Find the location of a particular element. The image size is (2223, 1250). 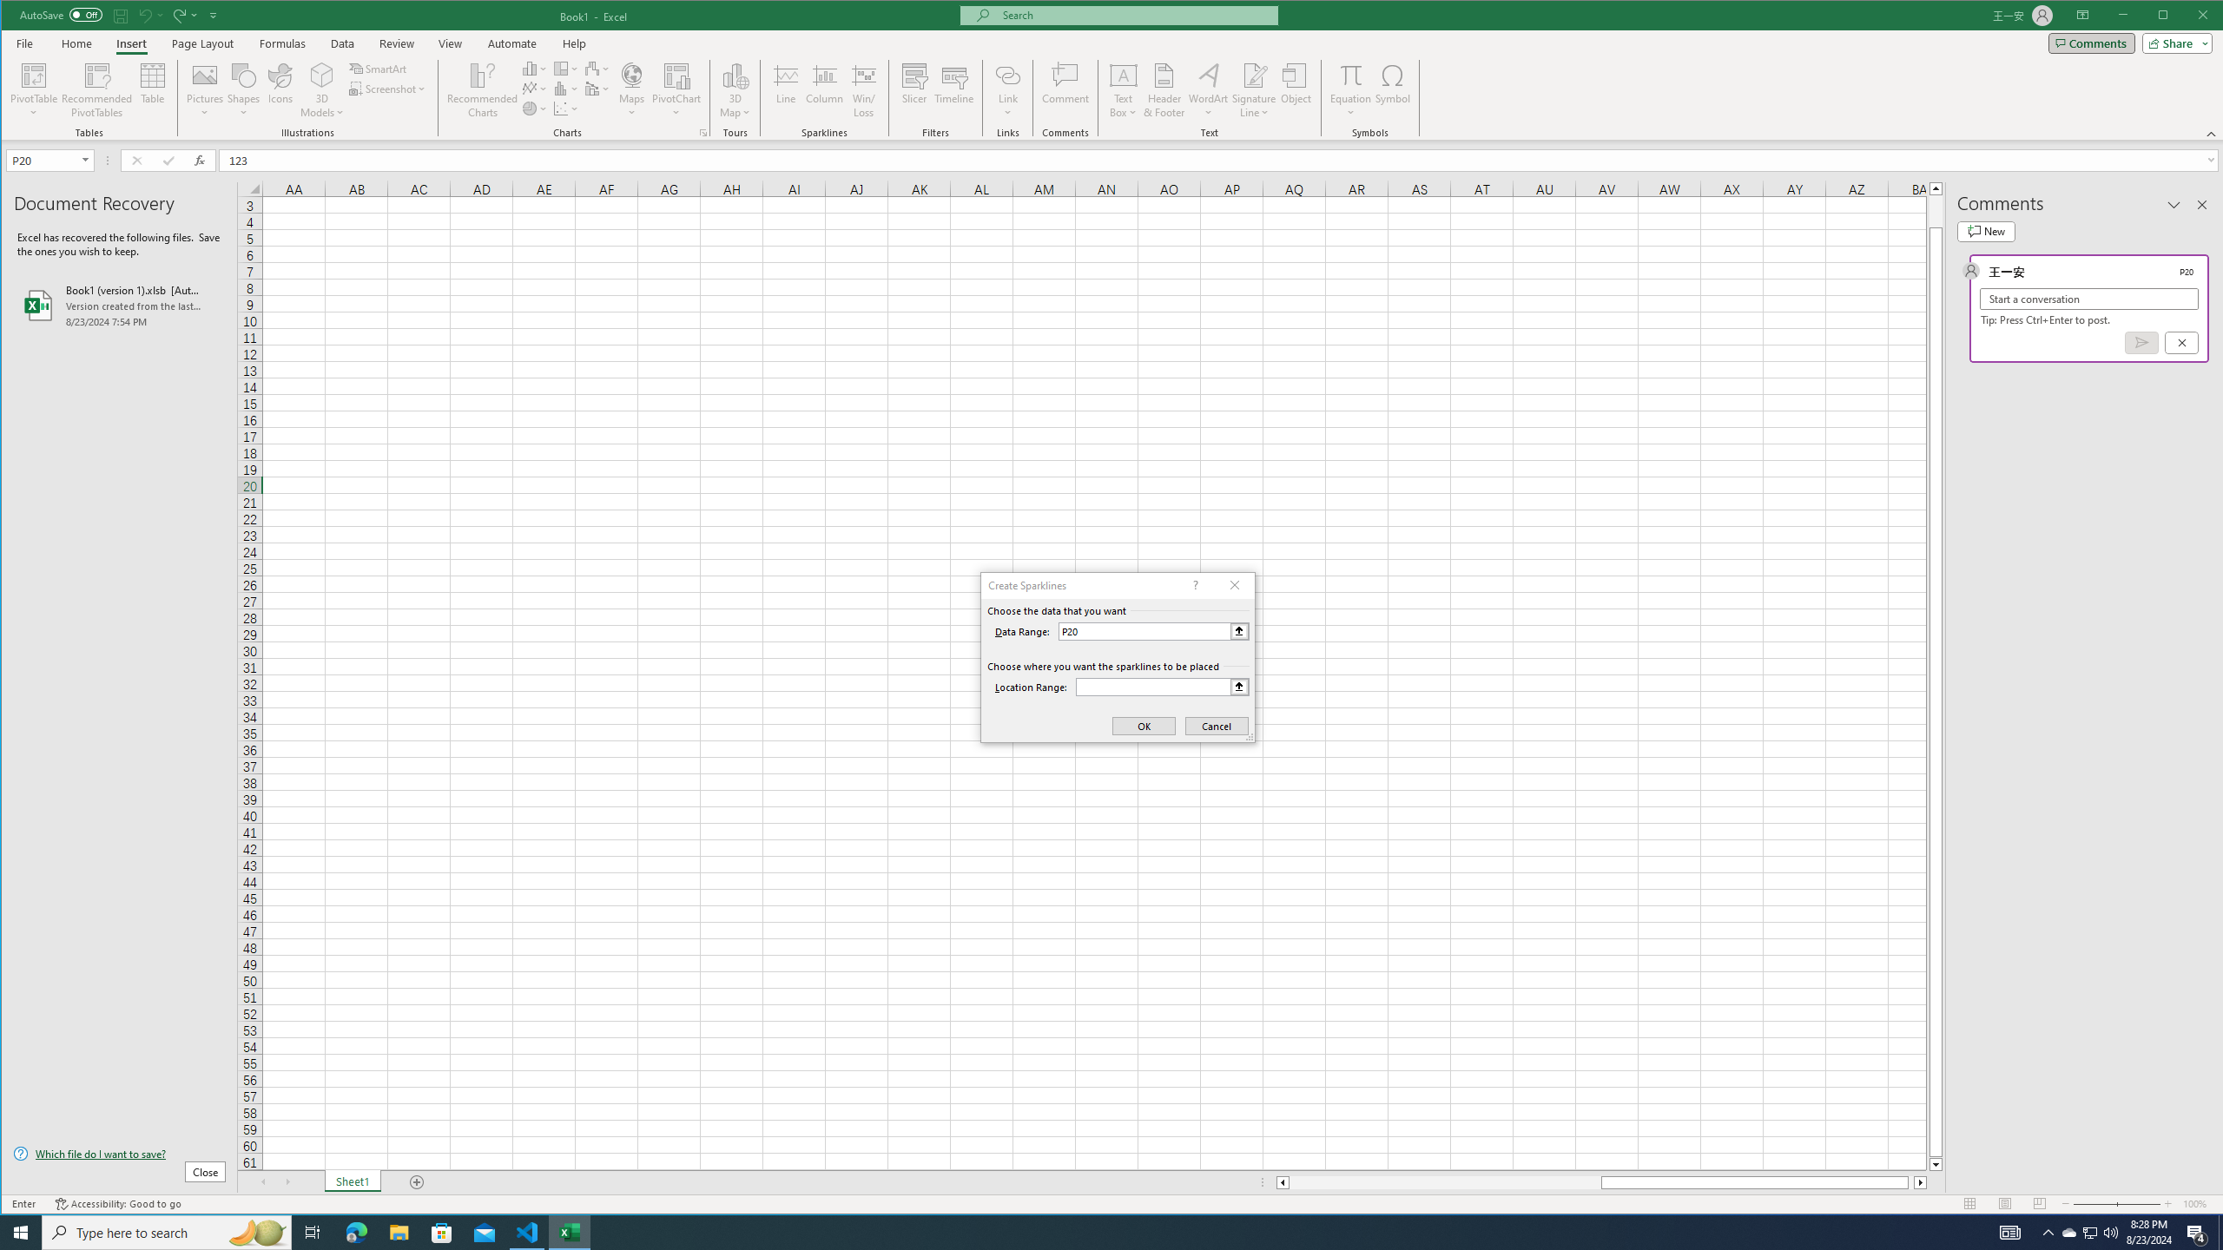

Recommended PivotTables is located at coordinates (97, 90).